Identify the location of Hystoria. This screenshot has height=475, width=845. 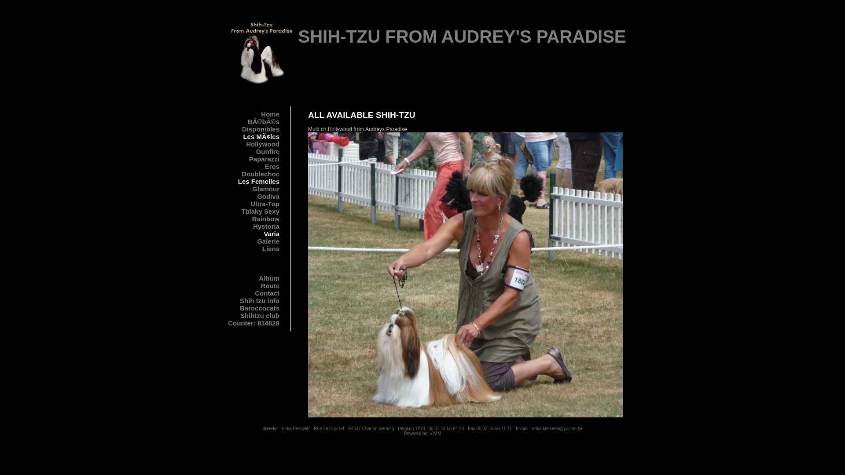
(247, 226).